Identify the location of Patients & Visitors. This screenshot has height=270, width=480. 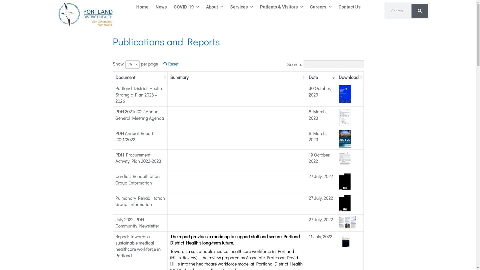
(281, 7).